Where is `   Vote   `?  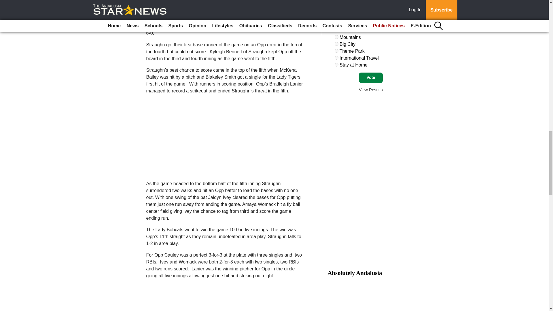    Vote    is located at coordinates (371, 78).